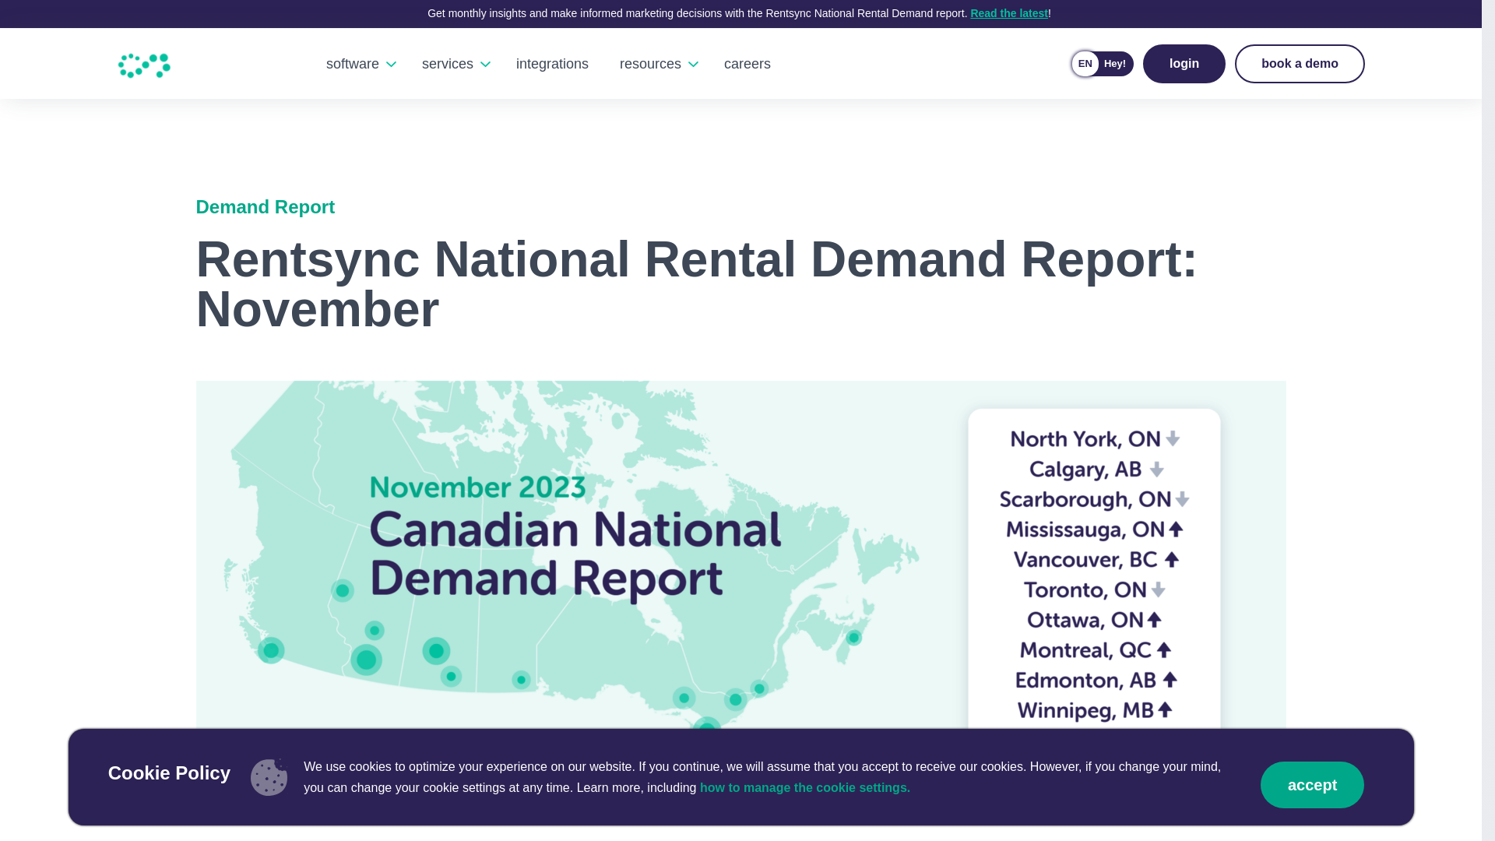 Image resolution: width=1495 pixels, height=841 pixels. I want to click on Rentsync Alternative Logo, so click(145, 64).